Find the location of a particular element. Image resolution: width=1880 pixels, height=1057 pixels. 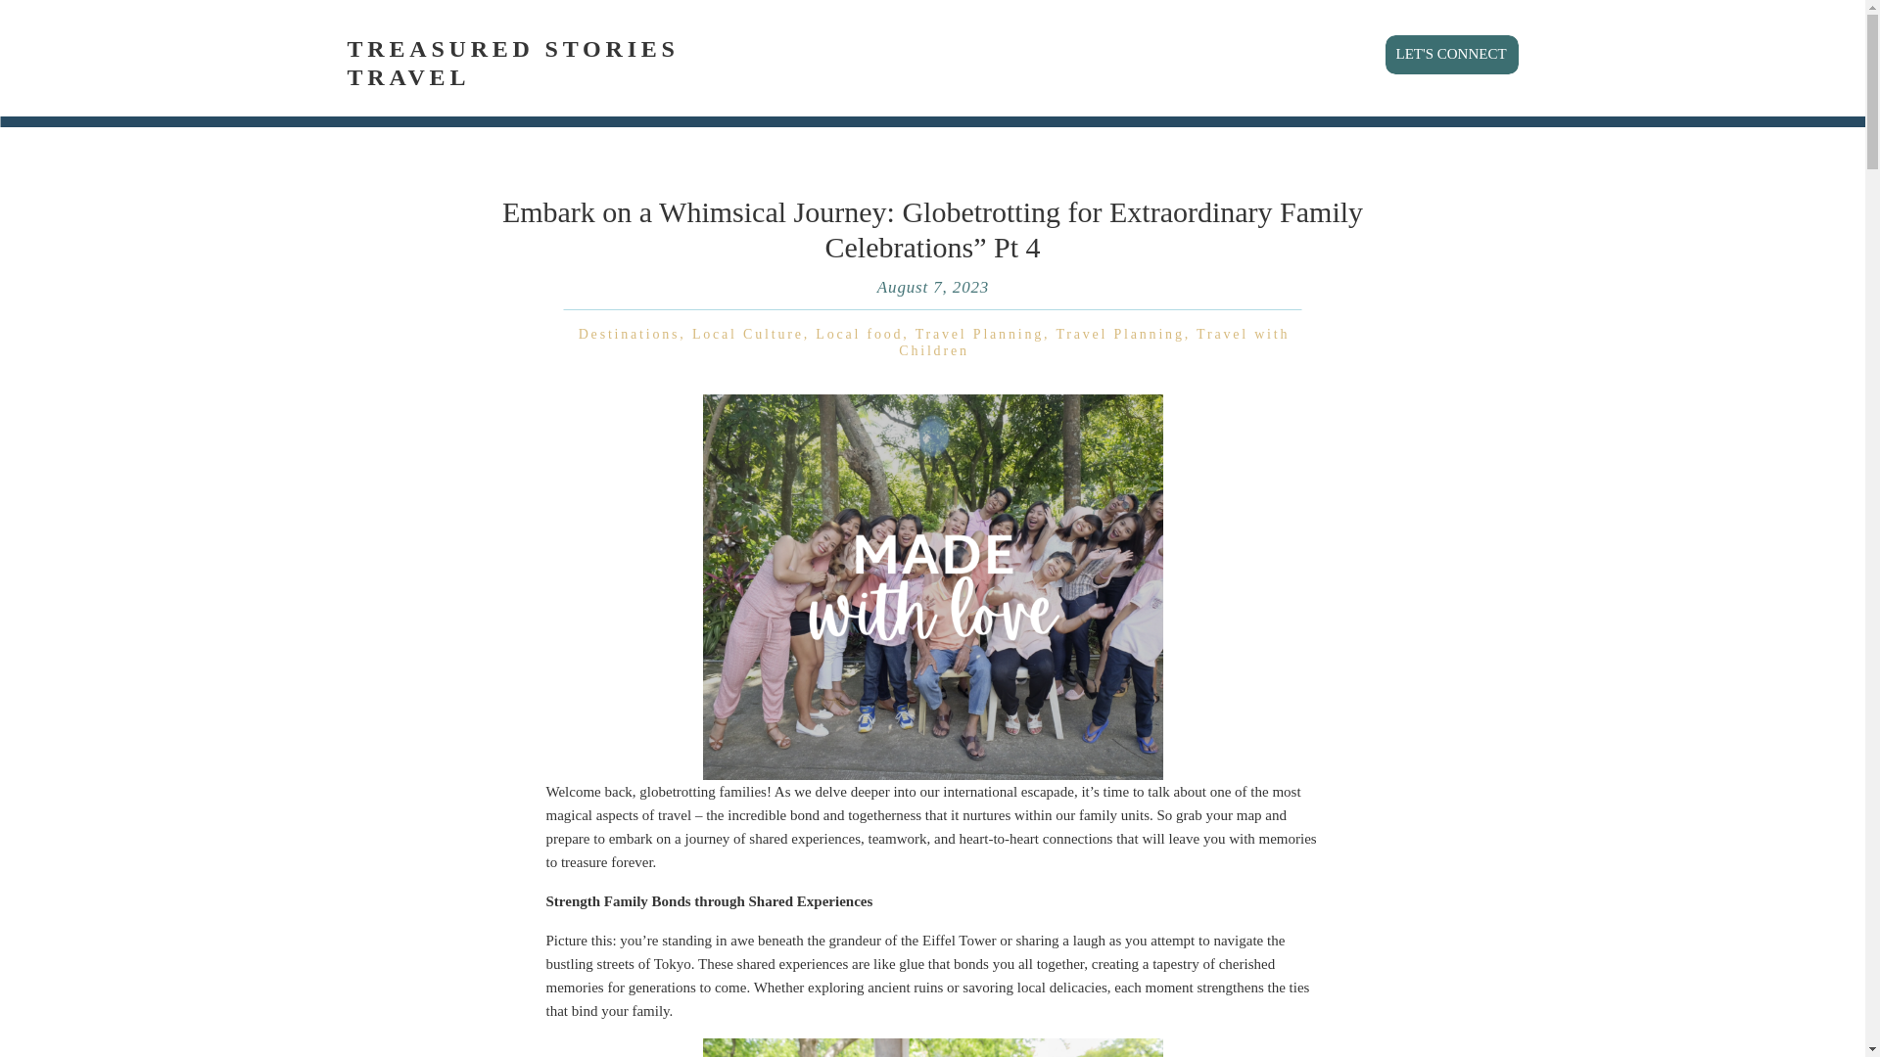

Travel Planning is located at coordinates (1119, 333).